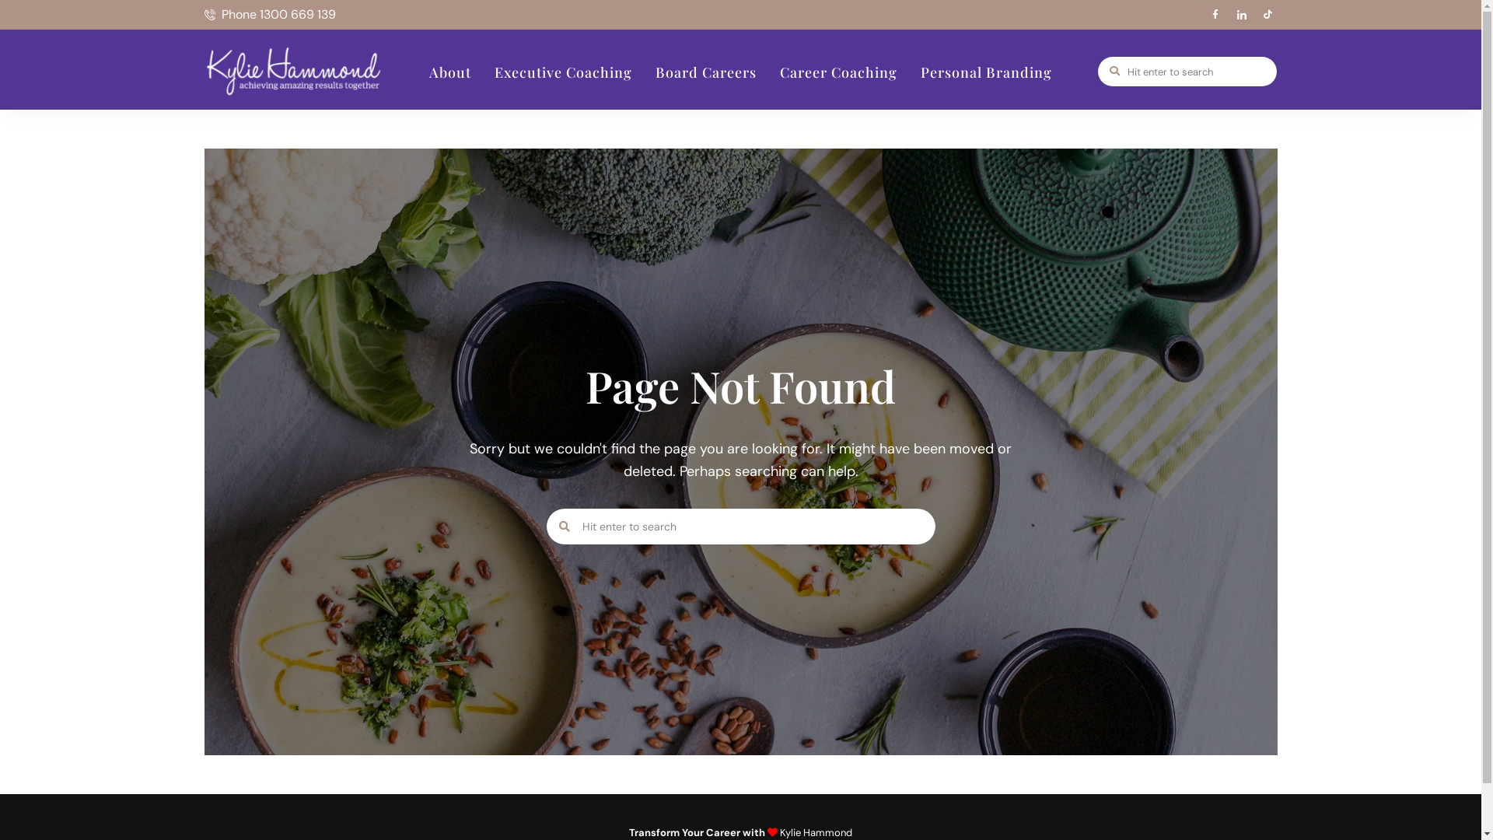 This screenshot has height=840, width=1493. What do you see at coordinates (838, 72) in the screenshot?
I see `Career Coaching` at bounding box center [838, 72].